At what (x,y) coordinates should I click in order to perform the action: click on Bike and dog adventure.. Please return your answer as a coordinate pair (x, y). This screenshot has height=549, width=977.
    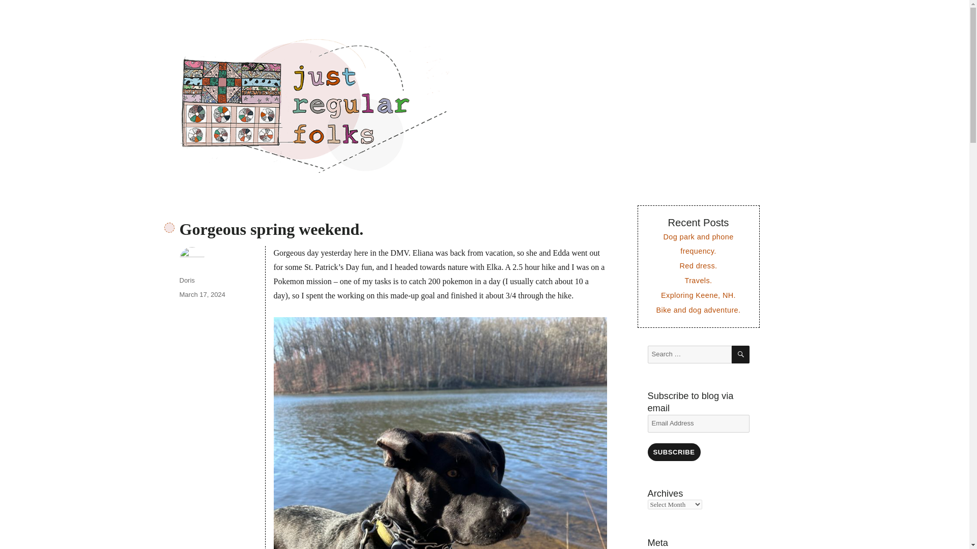
    Looking at the image, I should click on (698, 310).